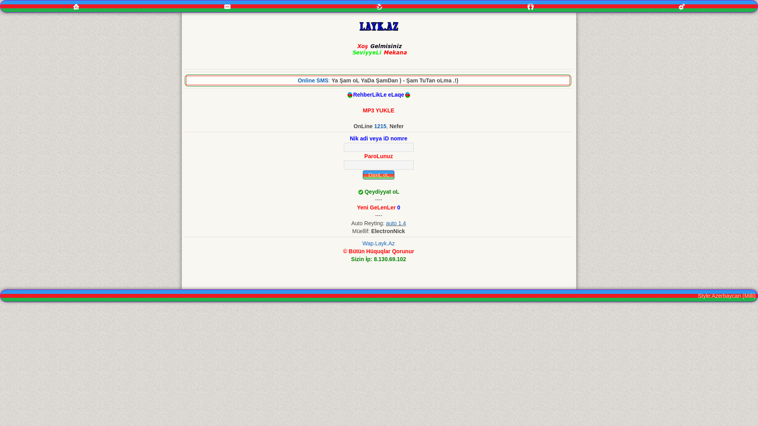 The height and width of the screenshot is (426, 758). What do you see at coordinates (381, 126) in the screenshot?
I see `1215` at bounding box center [381, 126].